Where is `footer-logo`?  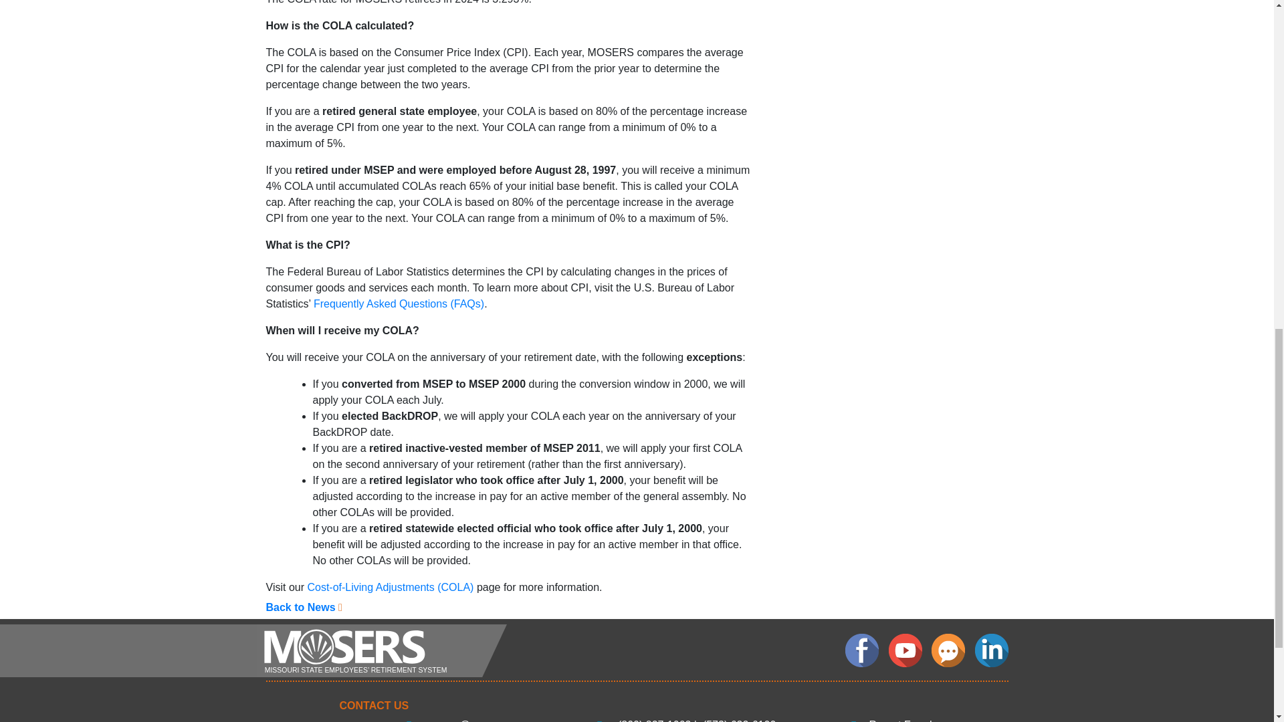
footer-logo is located at coordinates (381, 650).